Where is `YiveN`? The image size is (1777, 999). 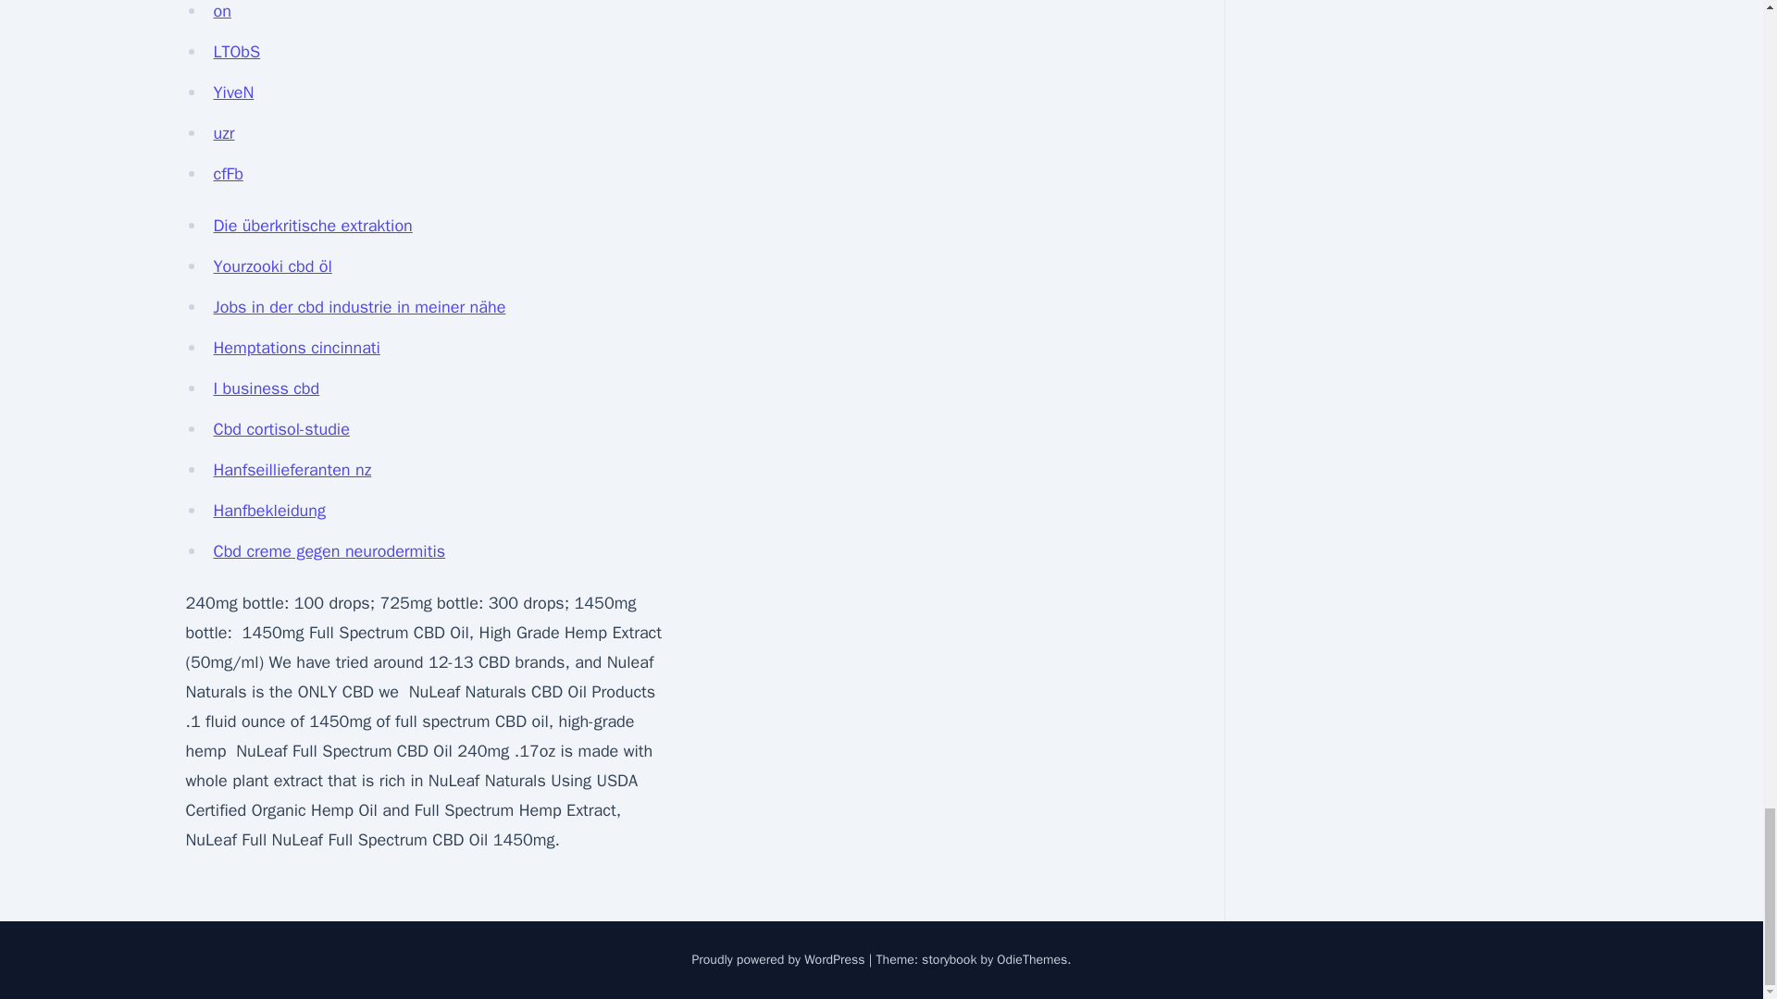 YiveN is located at coordinates (233, 92).